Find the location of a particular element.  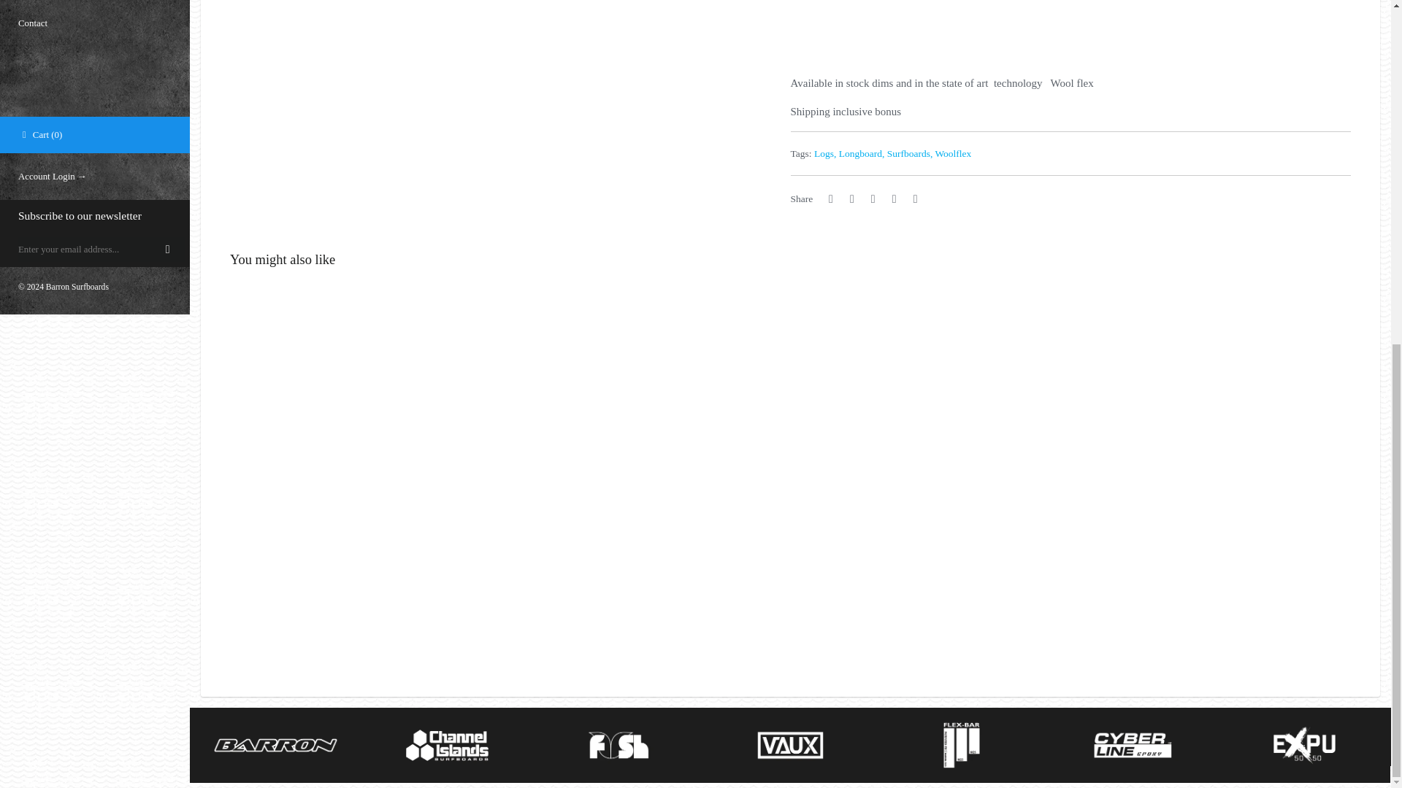

Info is located at coordinates (95, 5).